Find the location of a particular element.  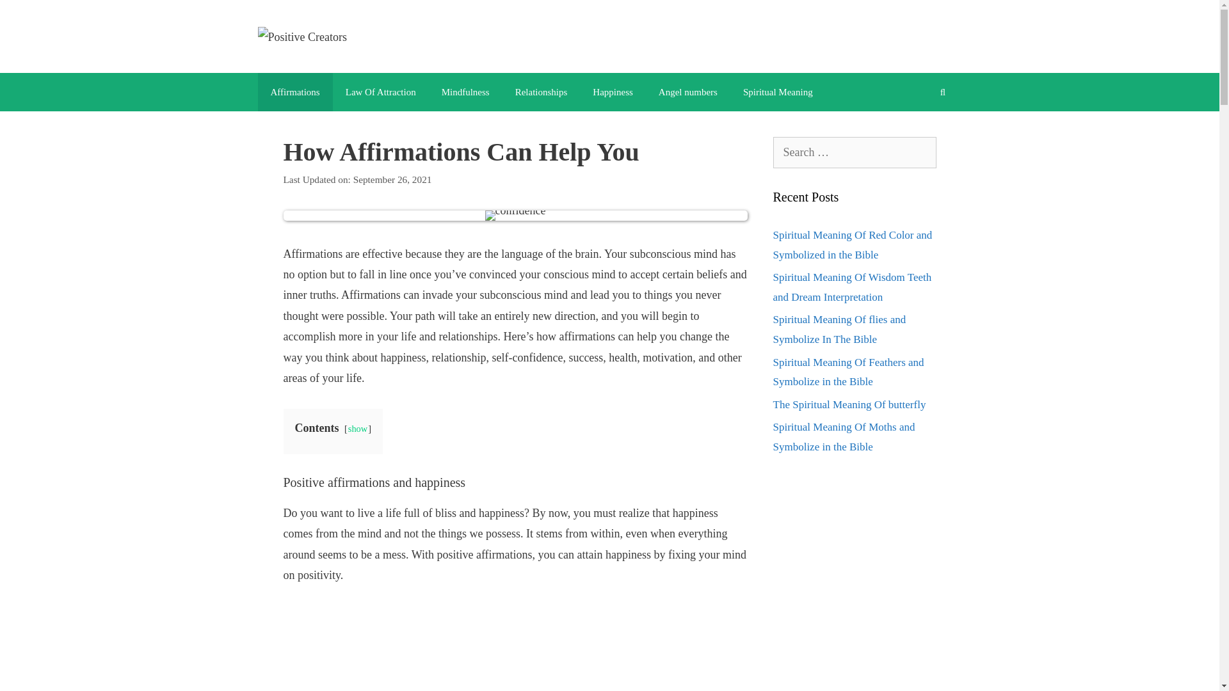

Search is located at coordinates (29, 15).